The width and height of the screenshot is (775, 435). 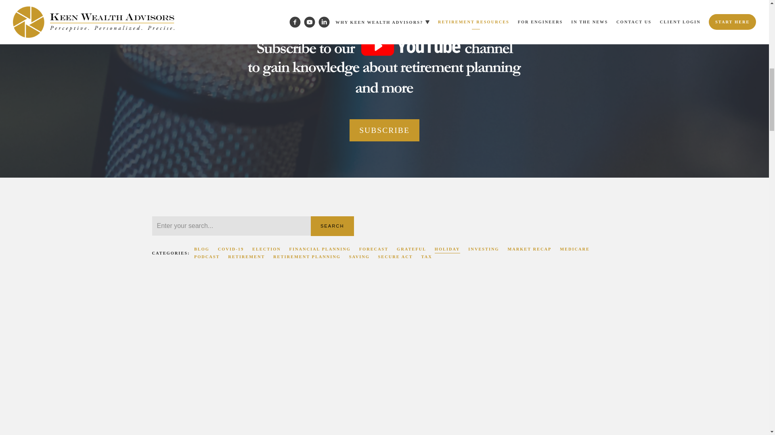 What do you see at coordinates (332, 226) in the screenshot?
I see `SEARCH` at bounding box center [332, 226].